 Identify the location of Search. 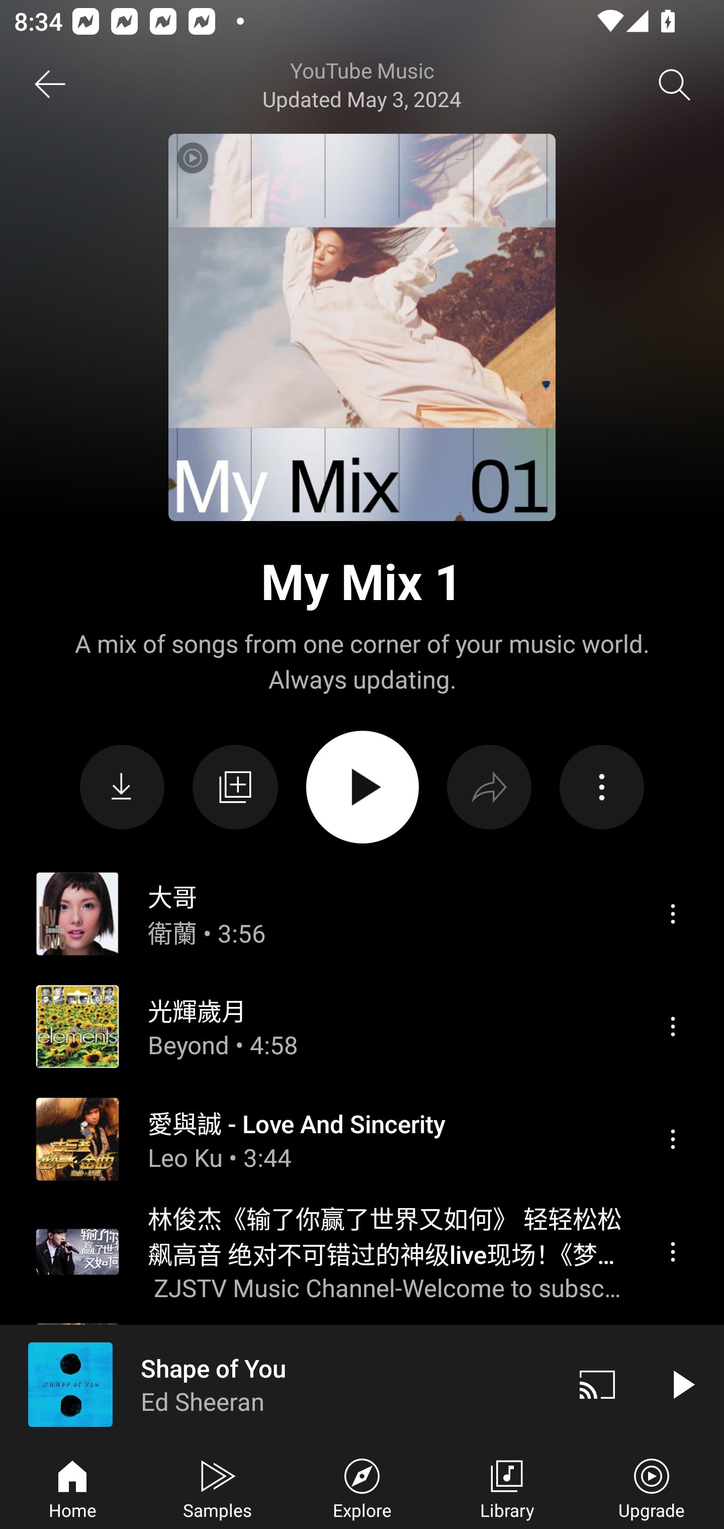
(675, 84).